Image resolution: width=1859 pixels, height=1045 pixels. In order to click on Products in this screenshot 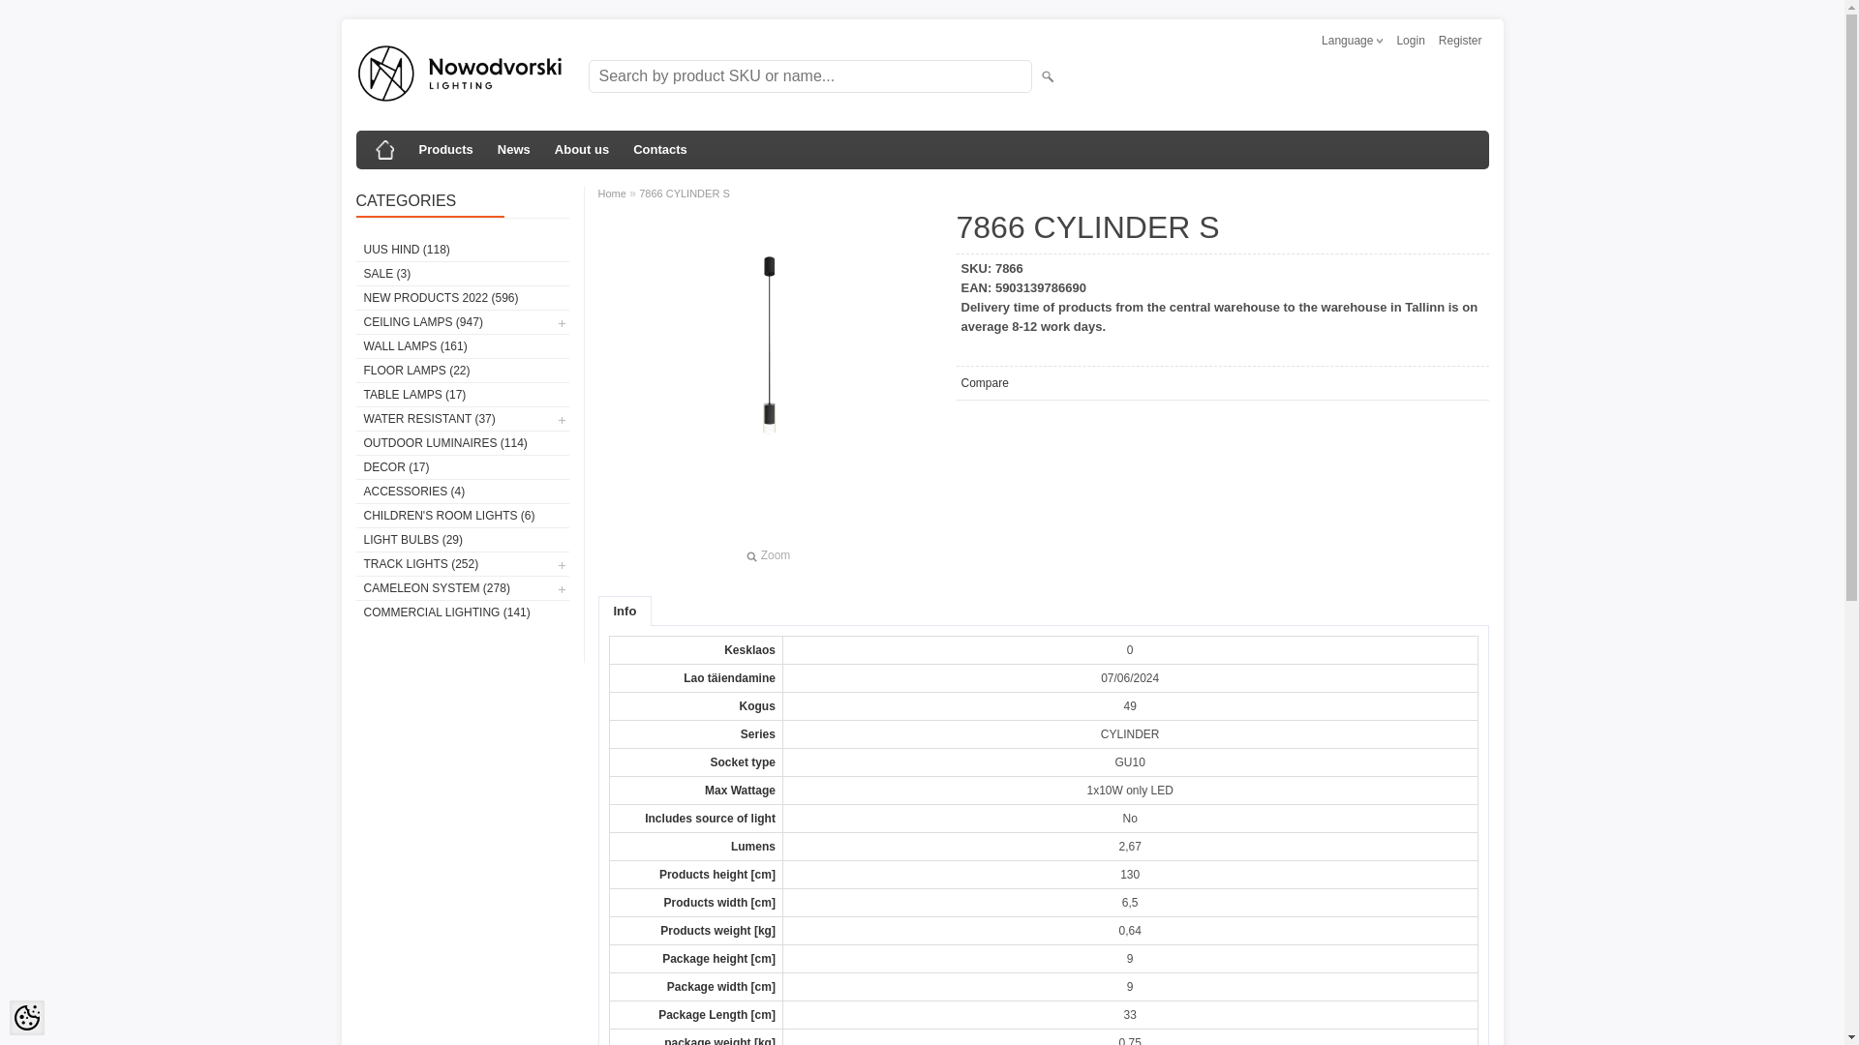, I will do `click(445, 149)`.